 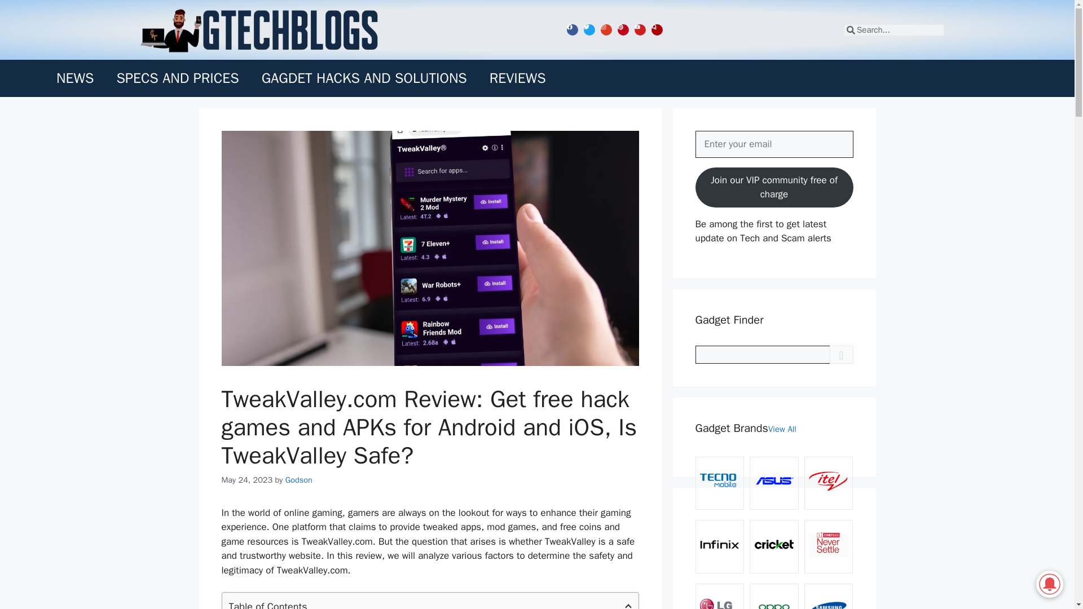 What do you see at coordinates (518, 78) in the screenshot?
I see `REVIEWS` at bounding box center [518, 78].